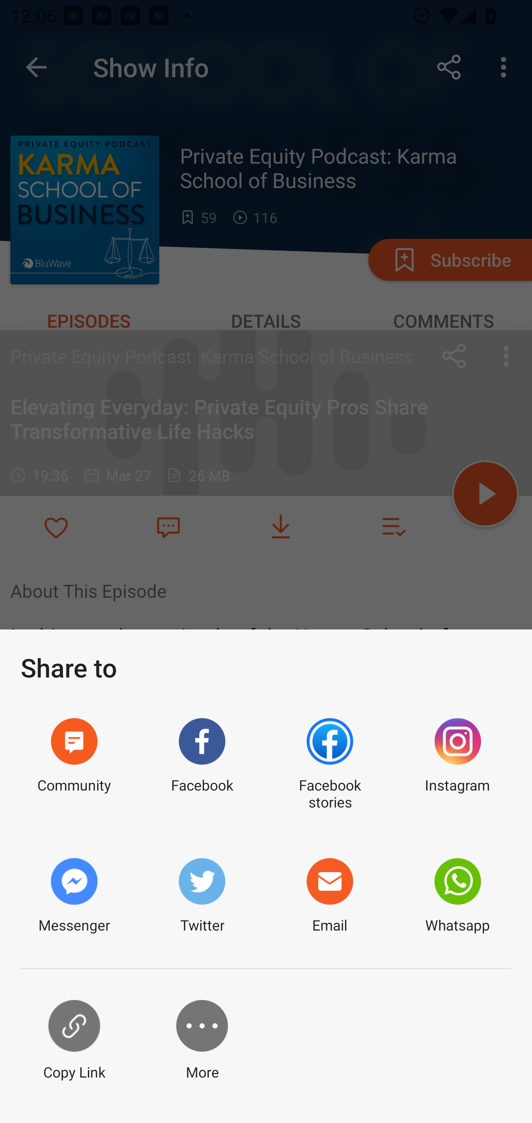 This screenshot has width=532, height=1123. Describe the element at coordinates (74, 765) in the screenshot. I see `Community` at that location.